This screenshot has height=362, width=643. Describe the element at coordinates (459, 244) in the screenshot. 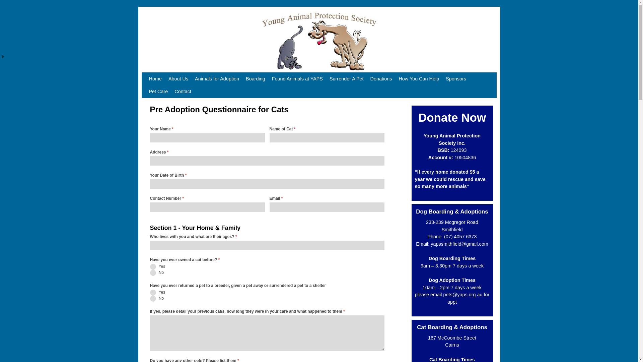

I see `yapssmithfield@gmail.com` at that location.